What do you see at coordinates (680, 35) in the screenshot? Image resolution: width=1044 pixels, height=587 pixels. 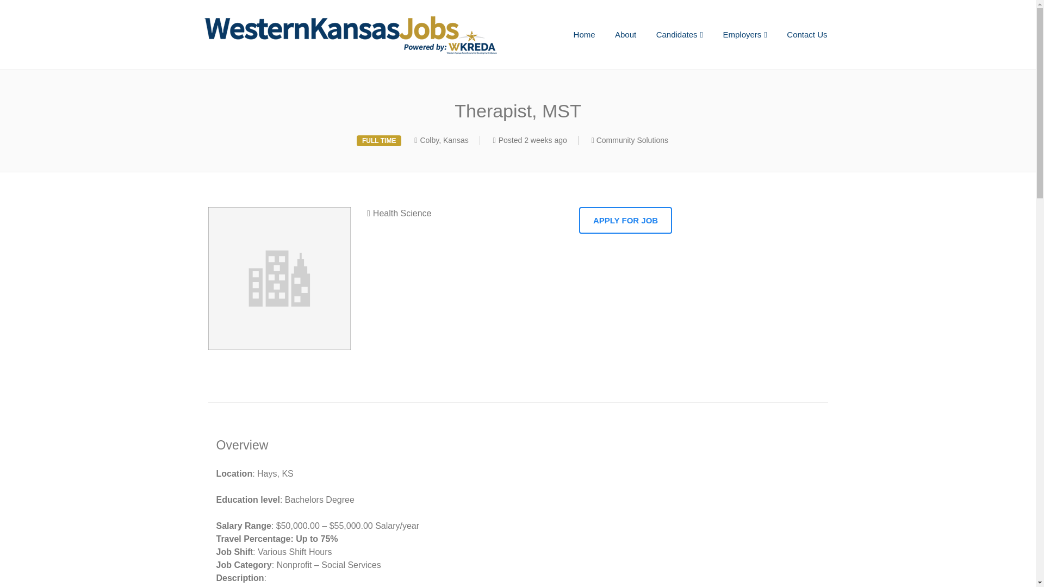 I see `Candidates` at bounding box center [680, 35].